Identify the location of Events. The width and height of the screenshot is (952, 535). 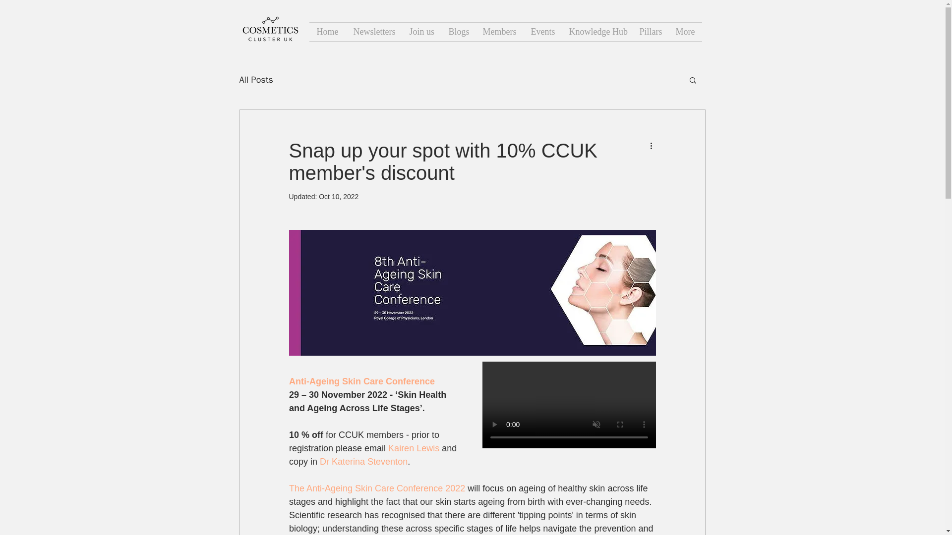
(542, 32).